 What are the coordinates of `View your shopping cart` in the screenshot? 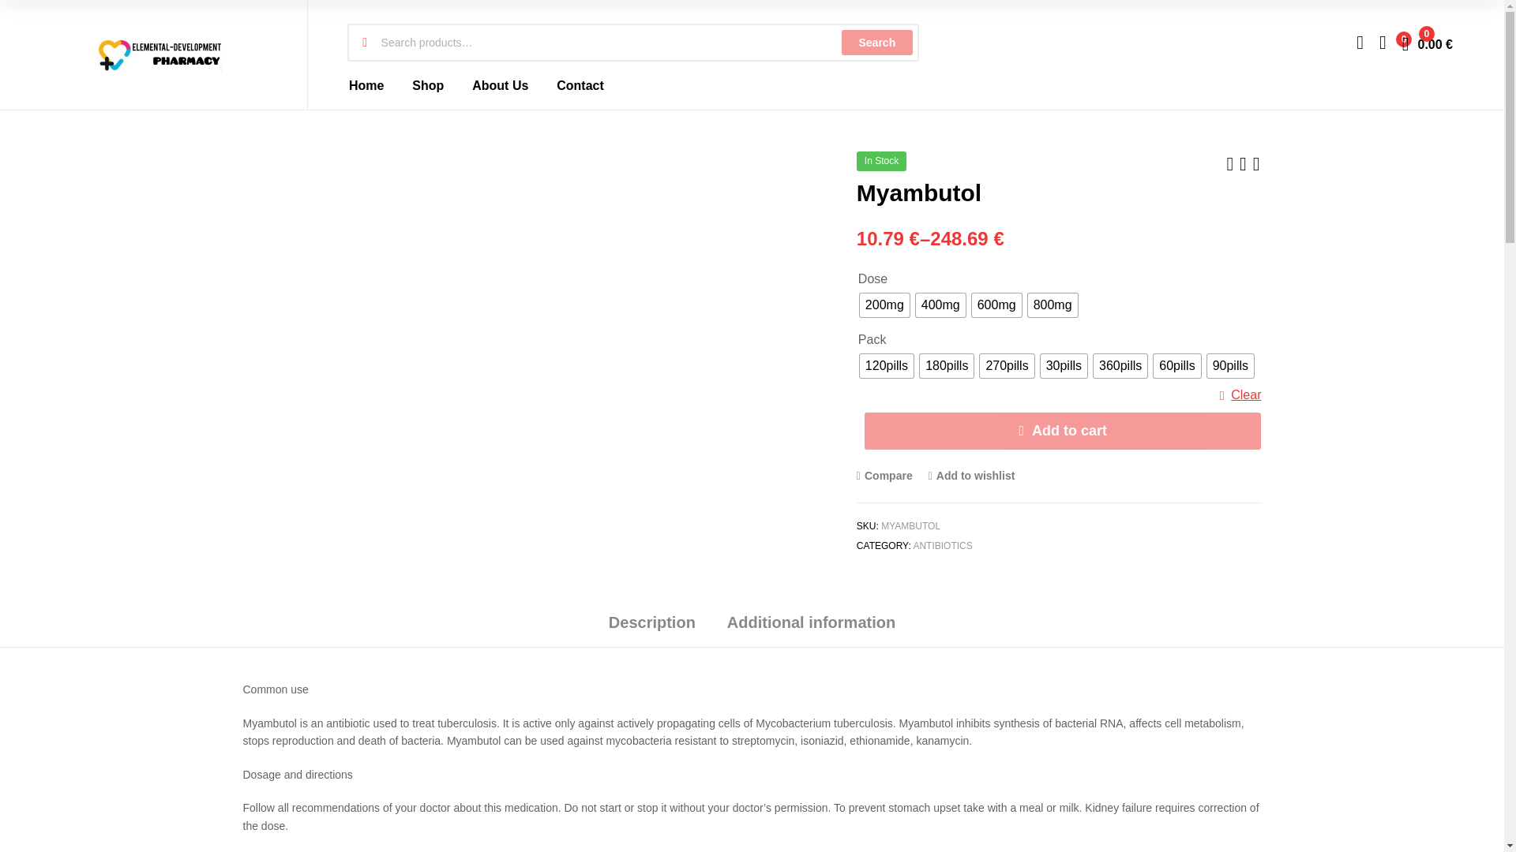 It's located at (1428, 43).